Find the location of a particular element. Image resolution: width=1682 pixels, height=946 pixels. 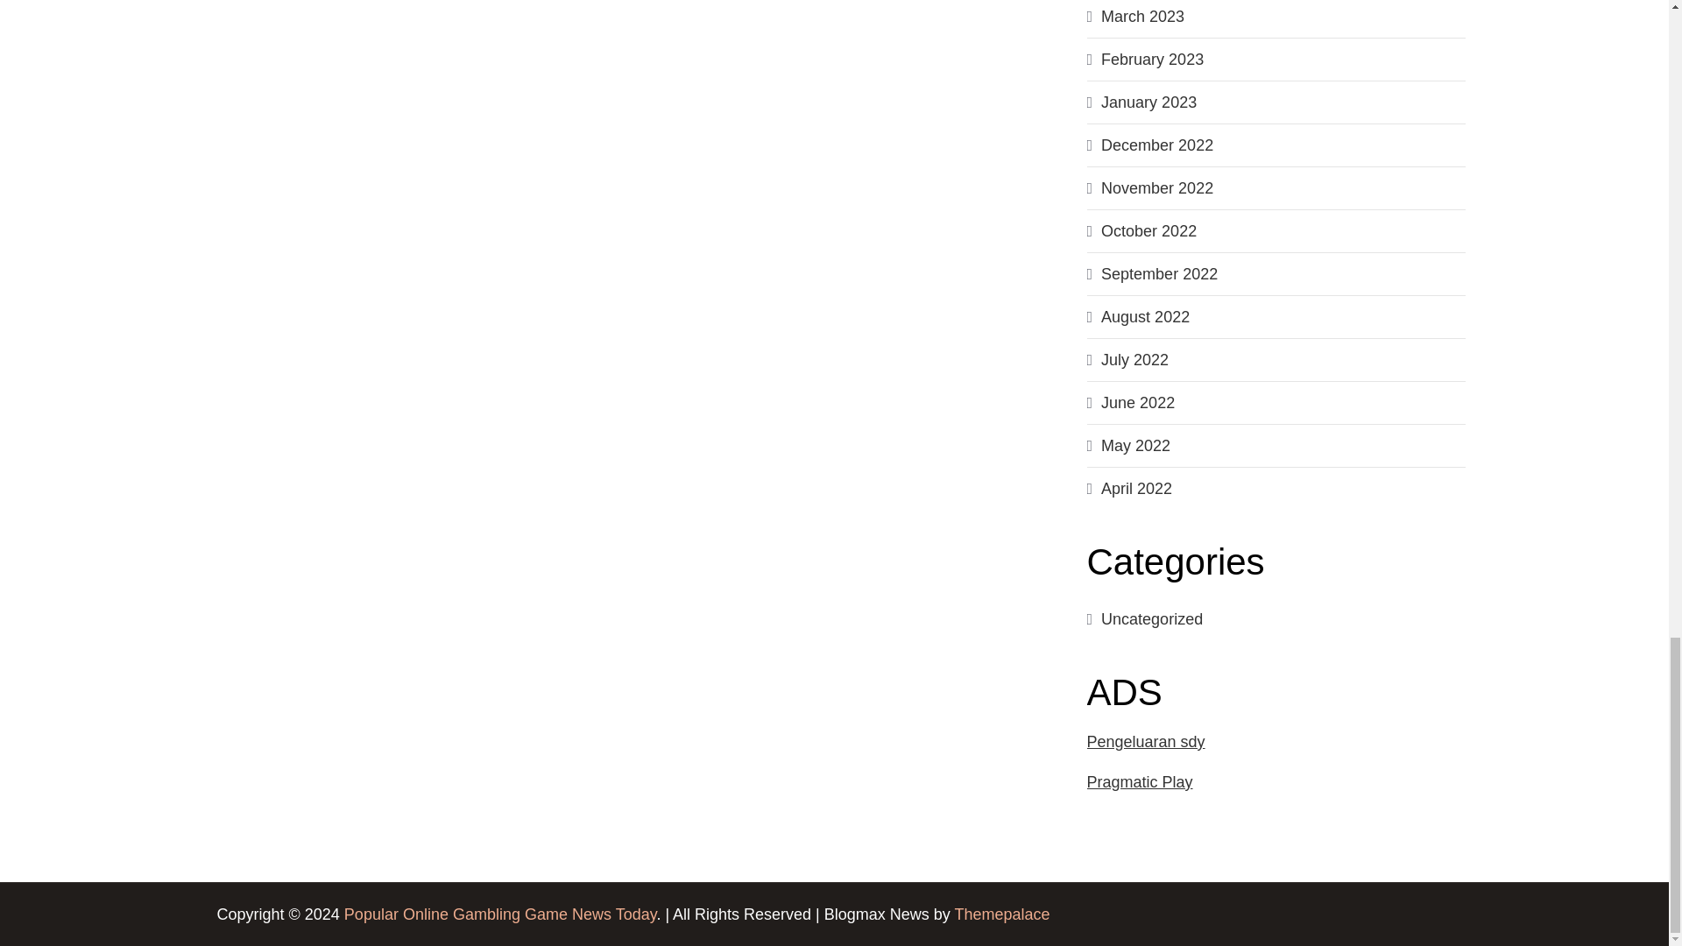

November 2022 is located at coordinates (1156, 187).